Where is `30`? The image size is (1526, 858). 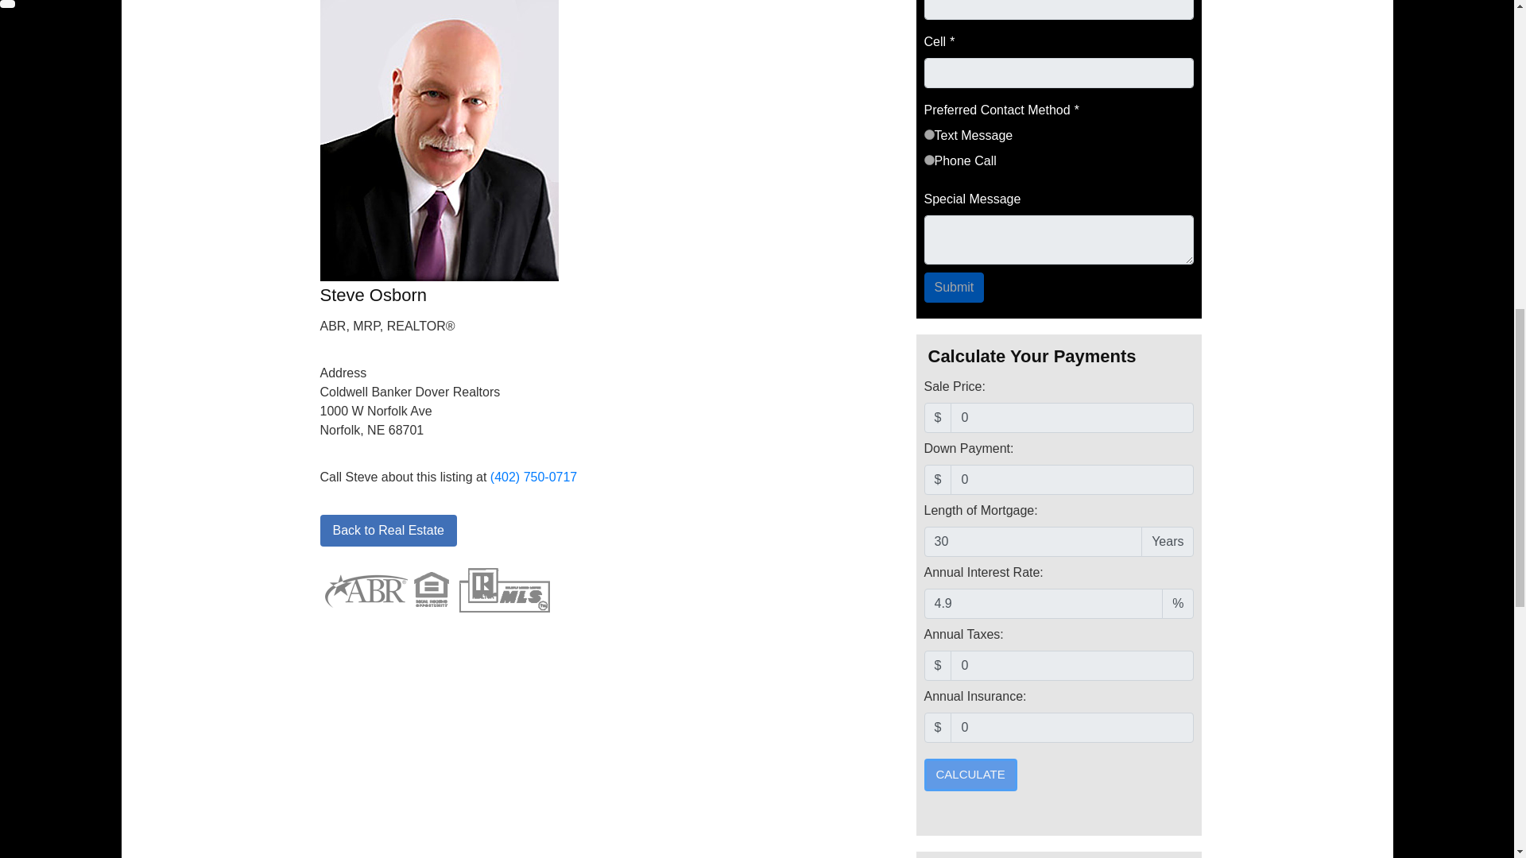
30 is located at coordinates (1032, 542).